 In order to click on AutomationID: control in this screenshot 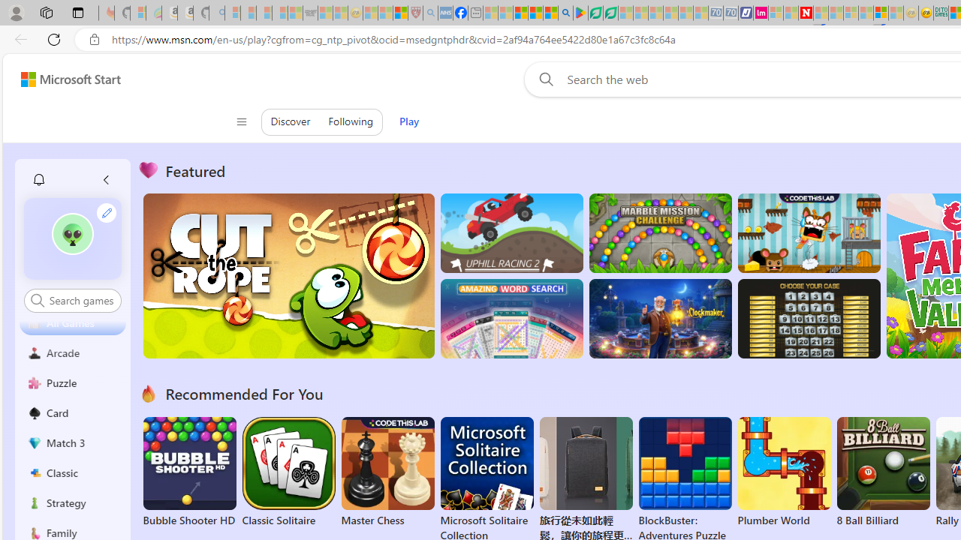, I will do `click(81, 300)`.